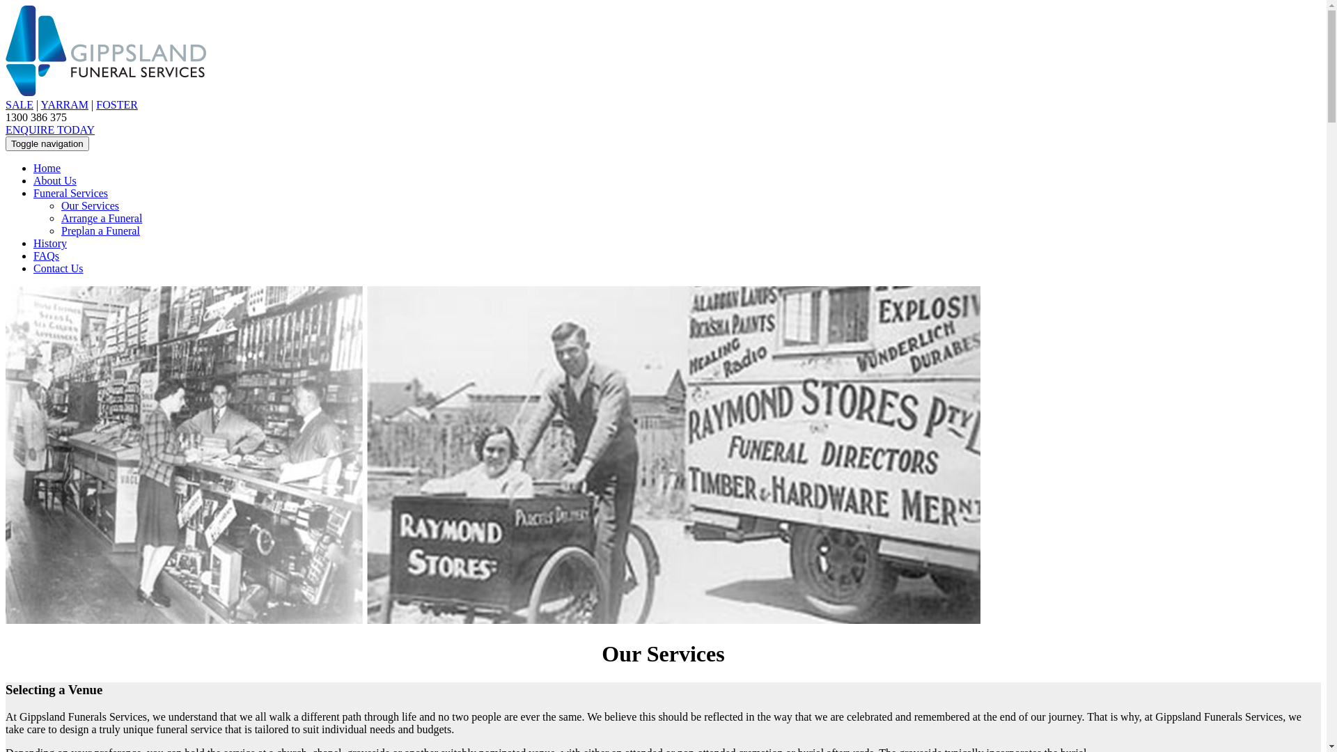  What do you see at coordinates (19, 104) in the screenshot?
I see `SALE` at bounding box center [19, 104].